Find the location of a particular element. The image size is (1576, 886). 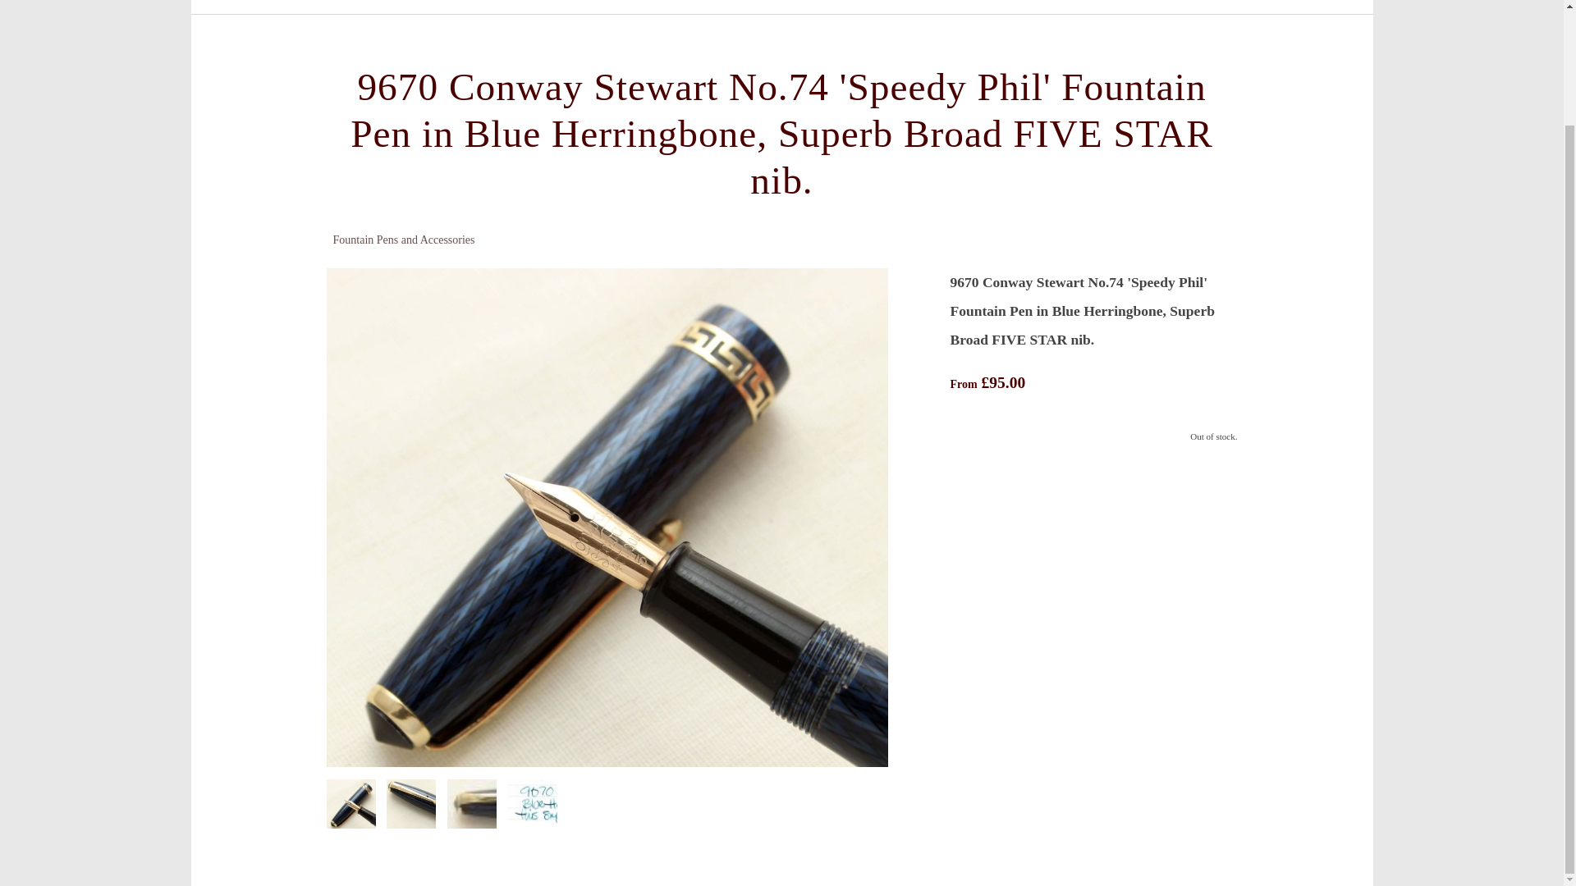

WE BUY PENS is located at coordinates (526, 3).